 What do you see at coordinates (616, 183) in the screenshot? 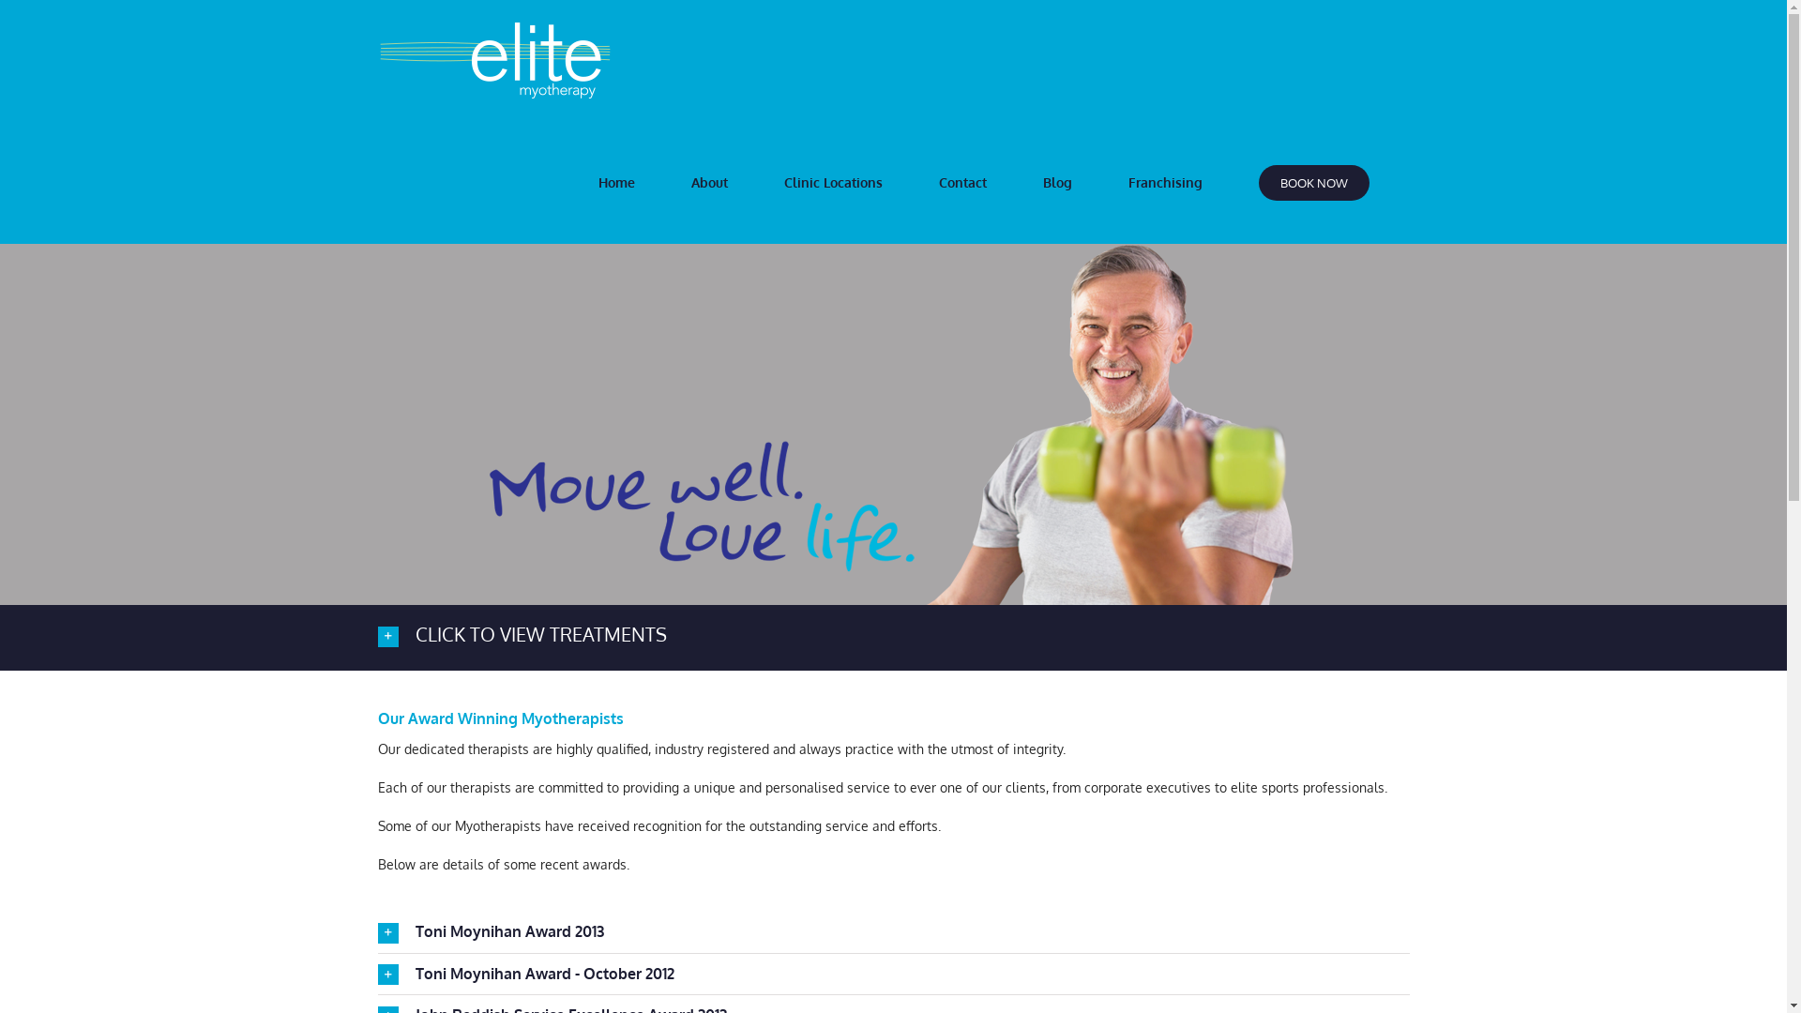
I see `Home` at bounding box center [616, 183].